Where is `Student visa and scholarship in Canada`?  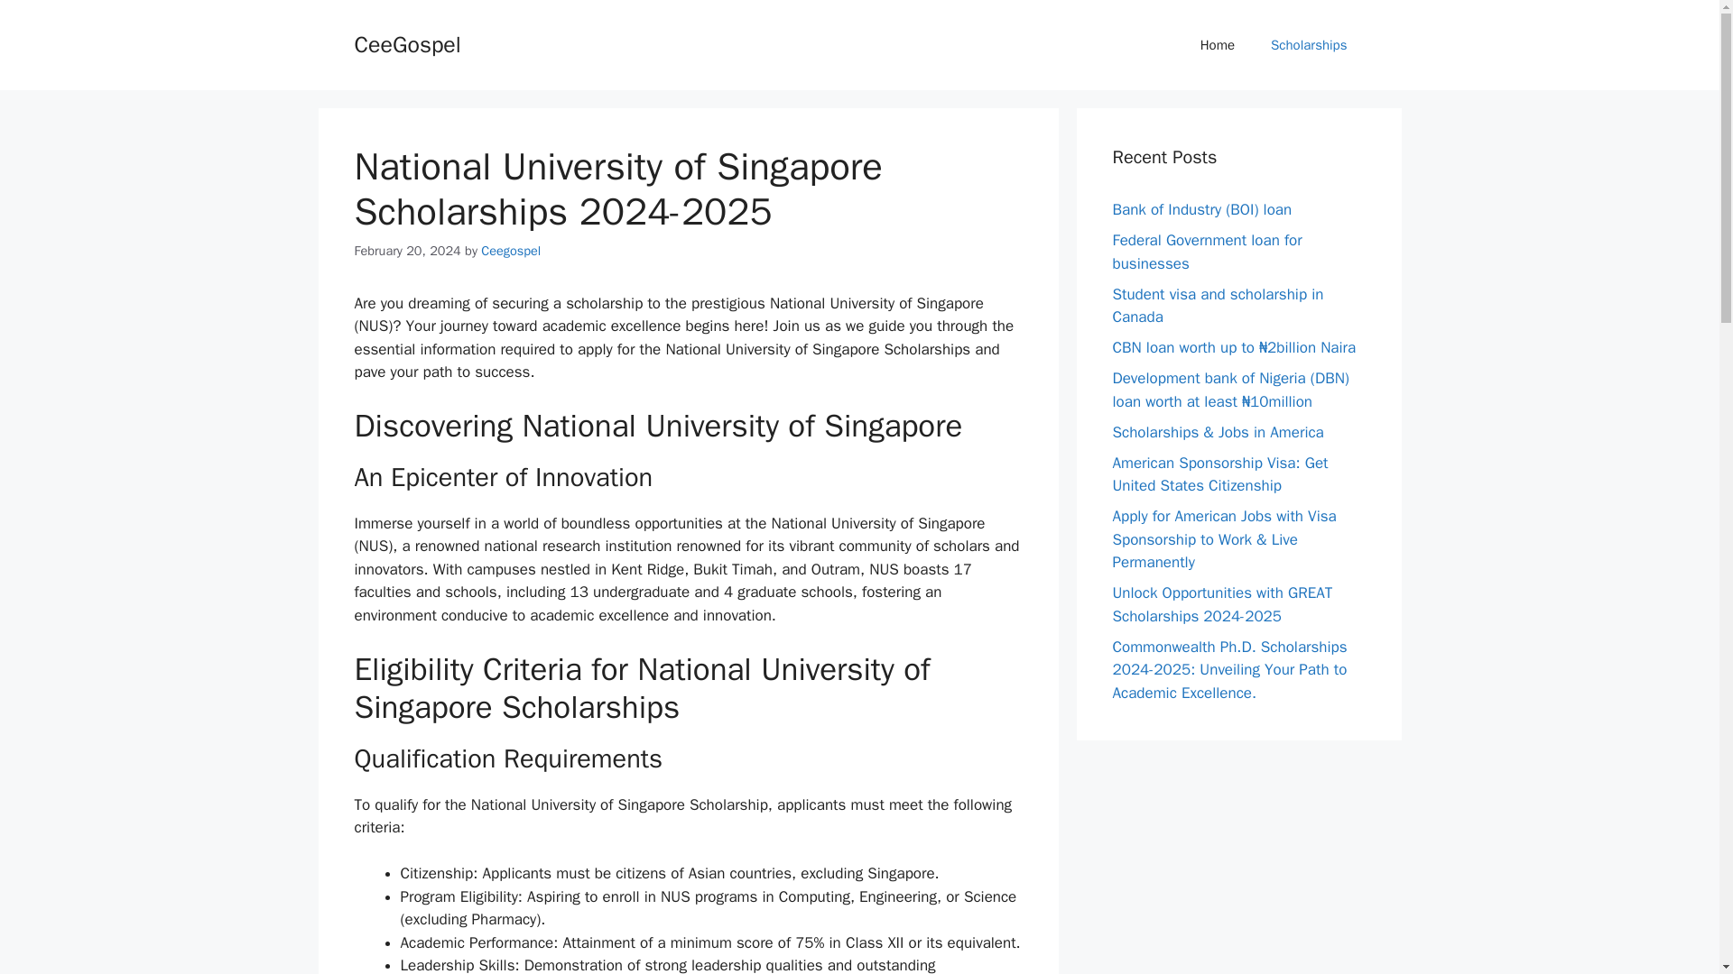 Student visa and scholarship in Canada is located at coordinates (1218, 306).